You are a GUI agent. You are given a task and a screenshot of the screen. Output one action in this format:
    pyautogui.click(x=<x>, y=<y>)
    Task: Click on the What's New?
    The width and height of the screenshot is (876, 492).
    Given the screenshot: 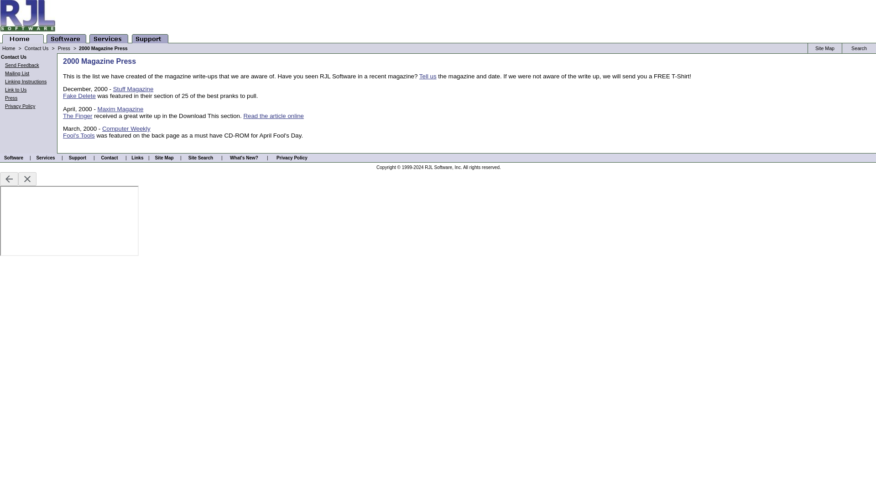 What is the action you would take?
    pyautogui.click(x=244, y=158)
    